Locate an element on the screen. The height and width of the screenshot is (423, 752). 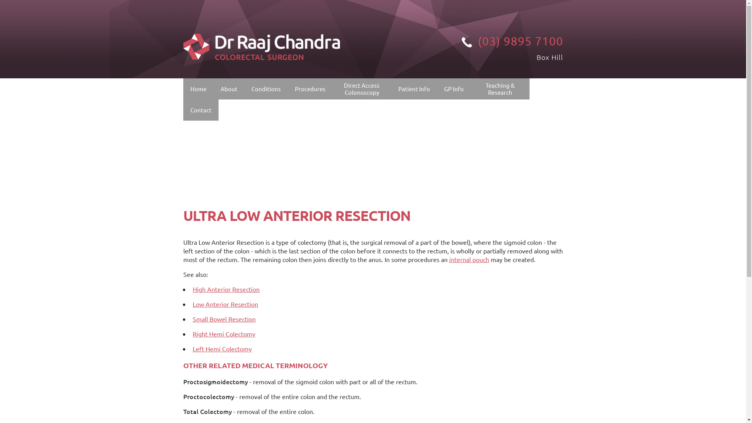
Bowel cancer is located at coordinates (299, 109).